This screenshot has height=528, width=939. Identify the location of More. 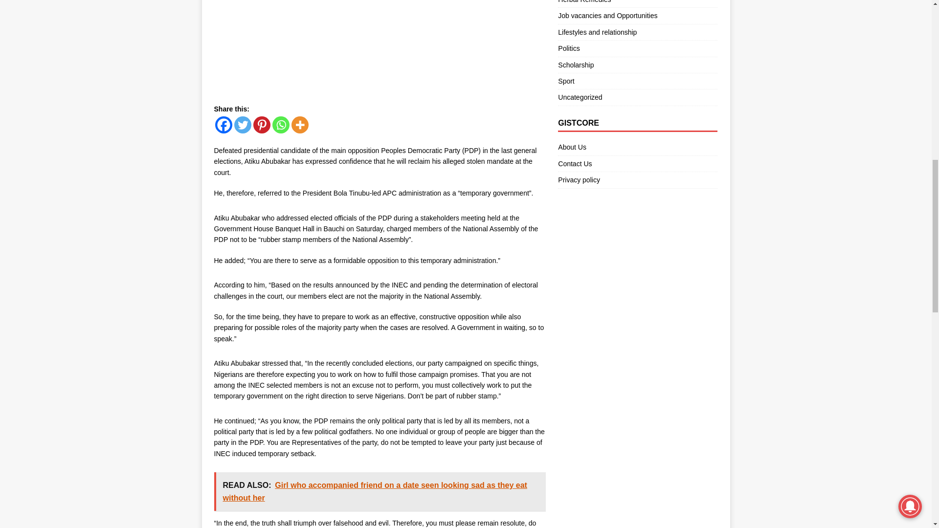
(300, 125).